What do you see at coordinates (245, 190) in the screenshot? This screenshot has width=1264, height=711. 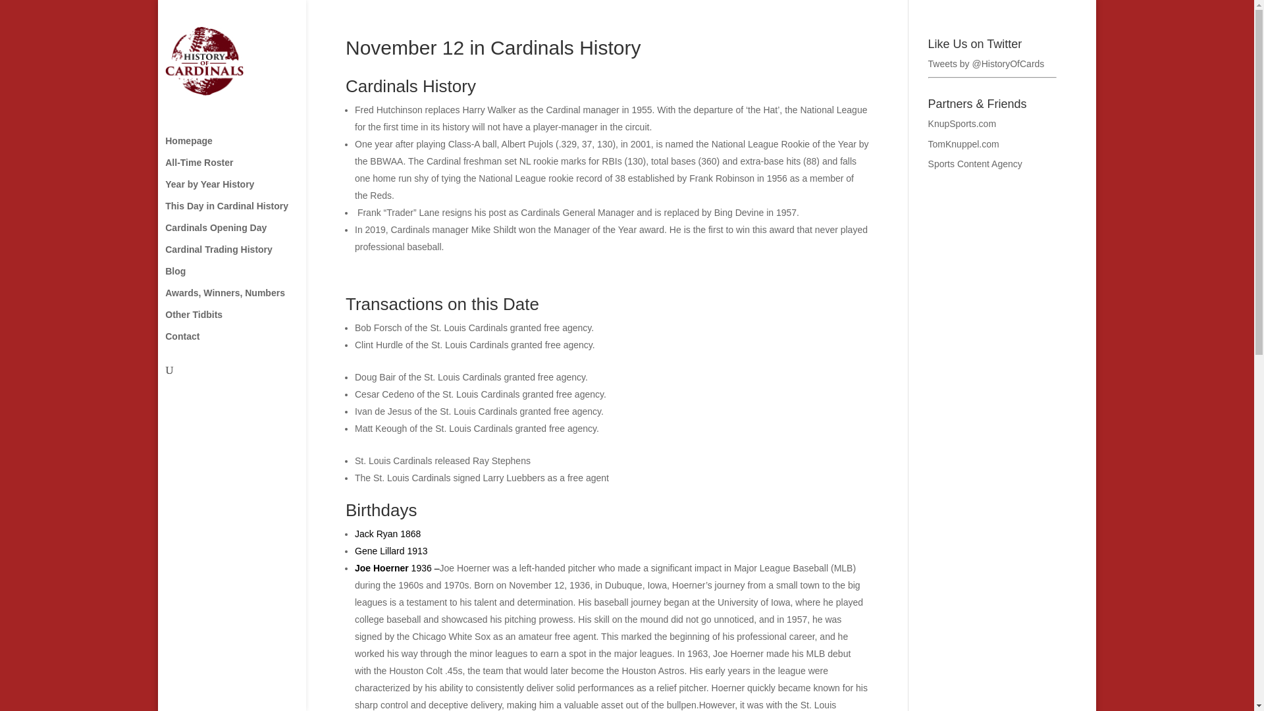 I see `Year by Year History` at bounding box center [245, 190].